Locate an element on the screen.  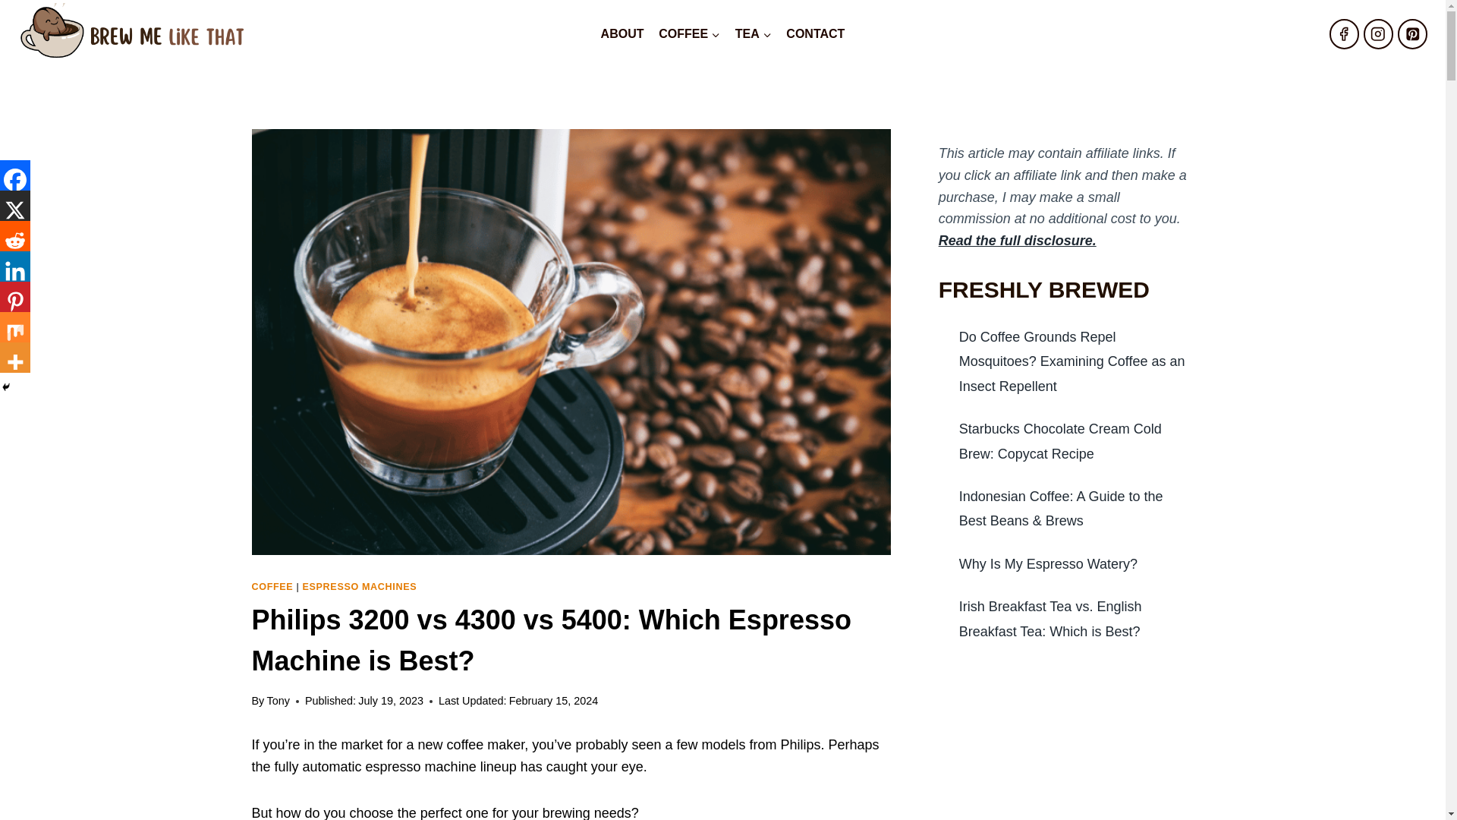
COFFEE is located at coordinates (689, 33).